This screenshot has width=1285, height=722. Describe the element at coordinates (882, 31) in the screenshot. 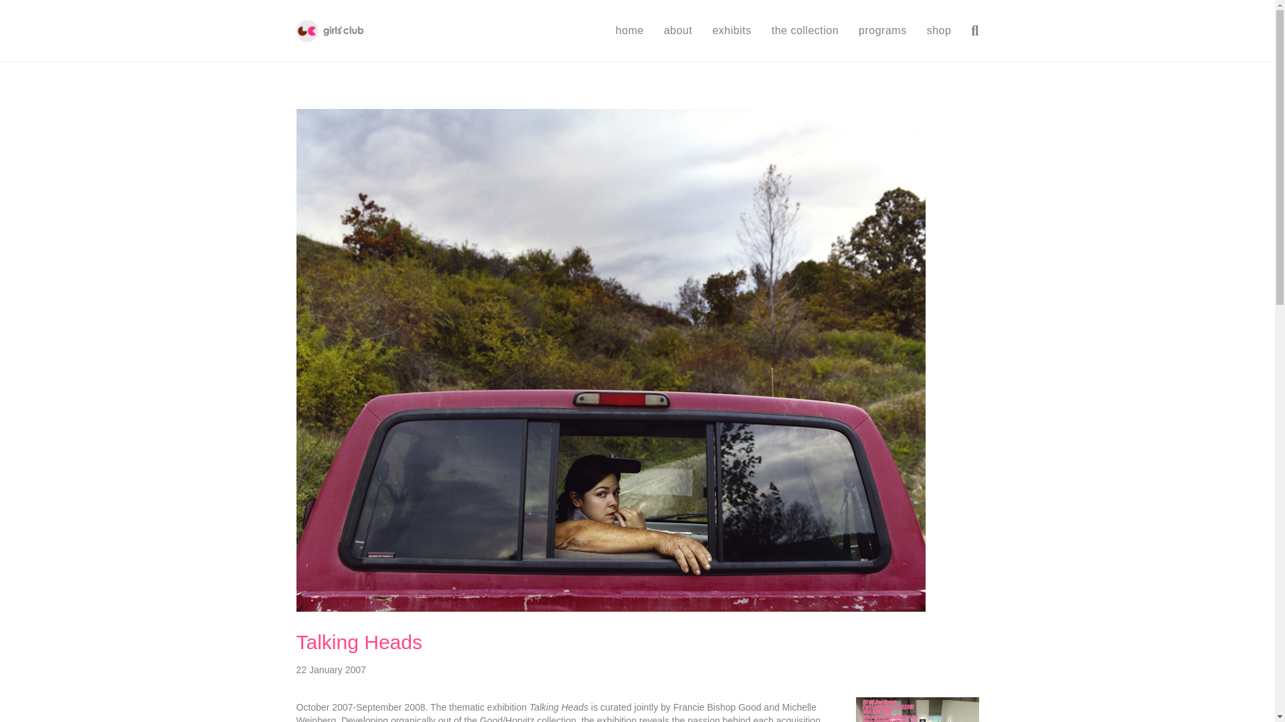

I see `programs` at that location.